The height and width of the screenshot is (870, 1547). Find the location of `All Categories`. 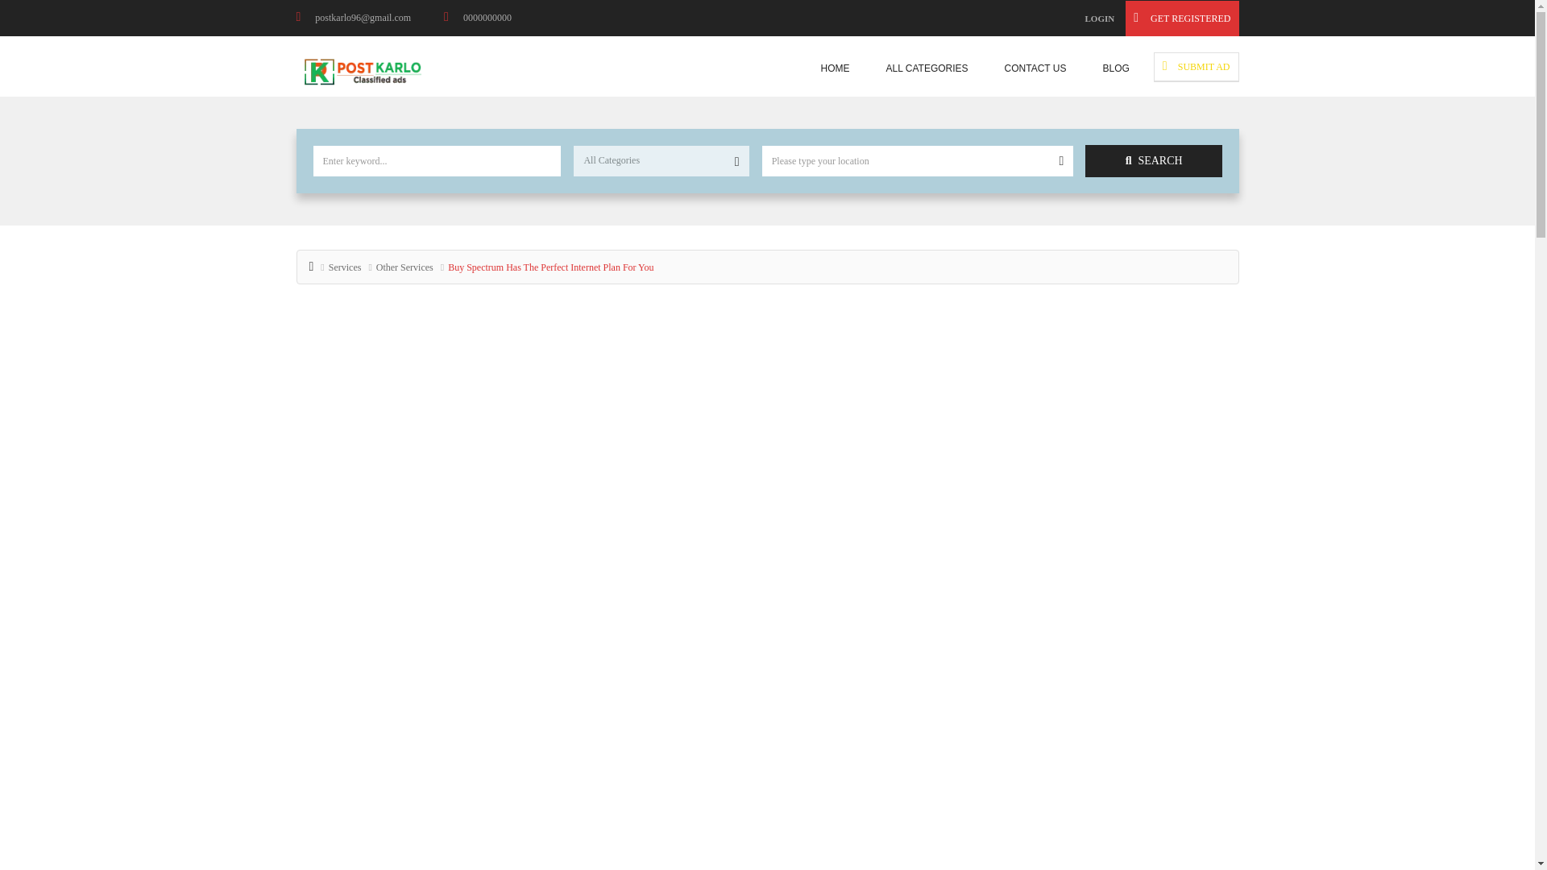

All Categories is located at coordinates (927, 68).